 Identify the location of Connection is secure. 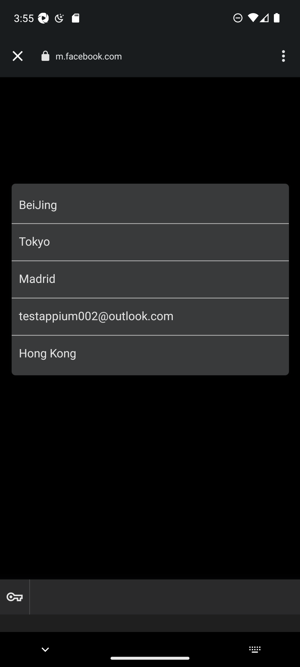
(45, 56).